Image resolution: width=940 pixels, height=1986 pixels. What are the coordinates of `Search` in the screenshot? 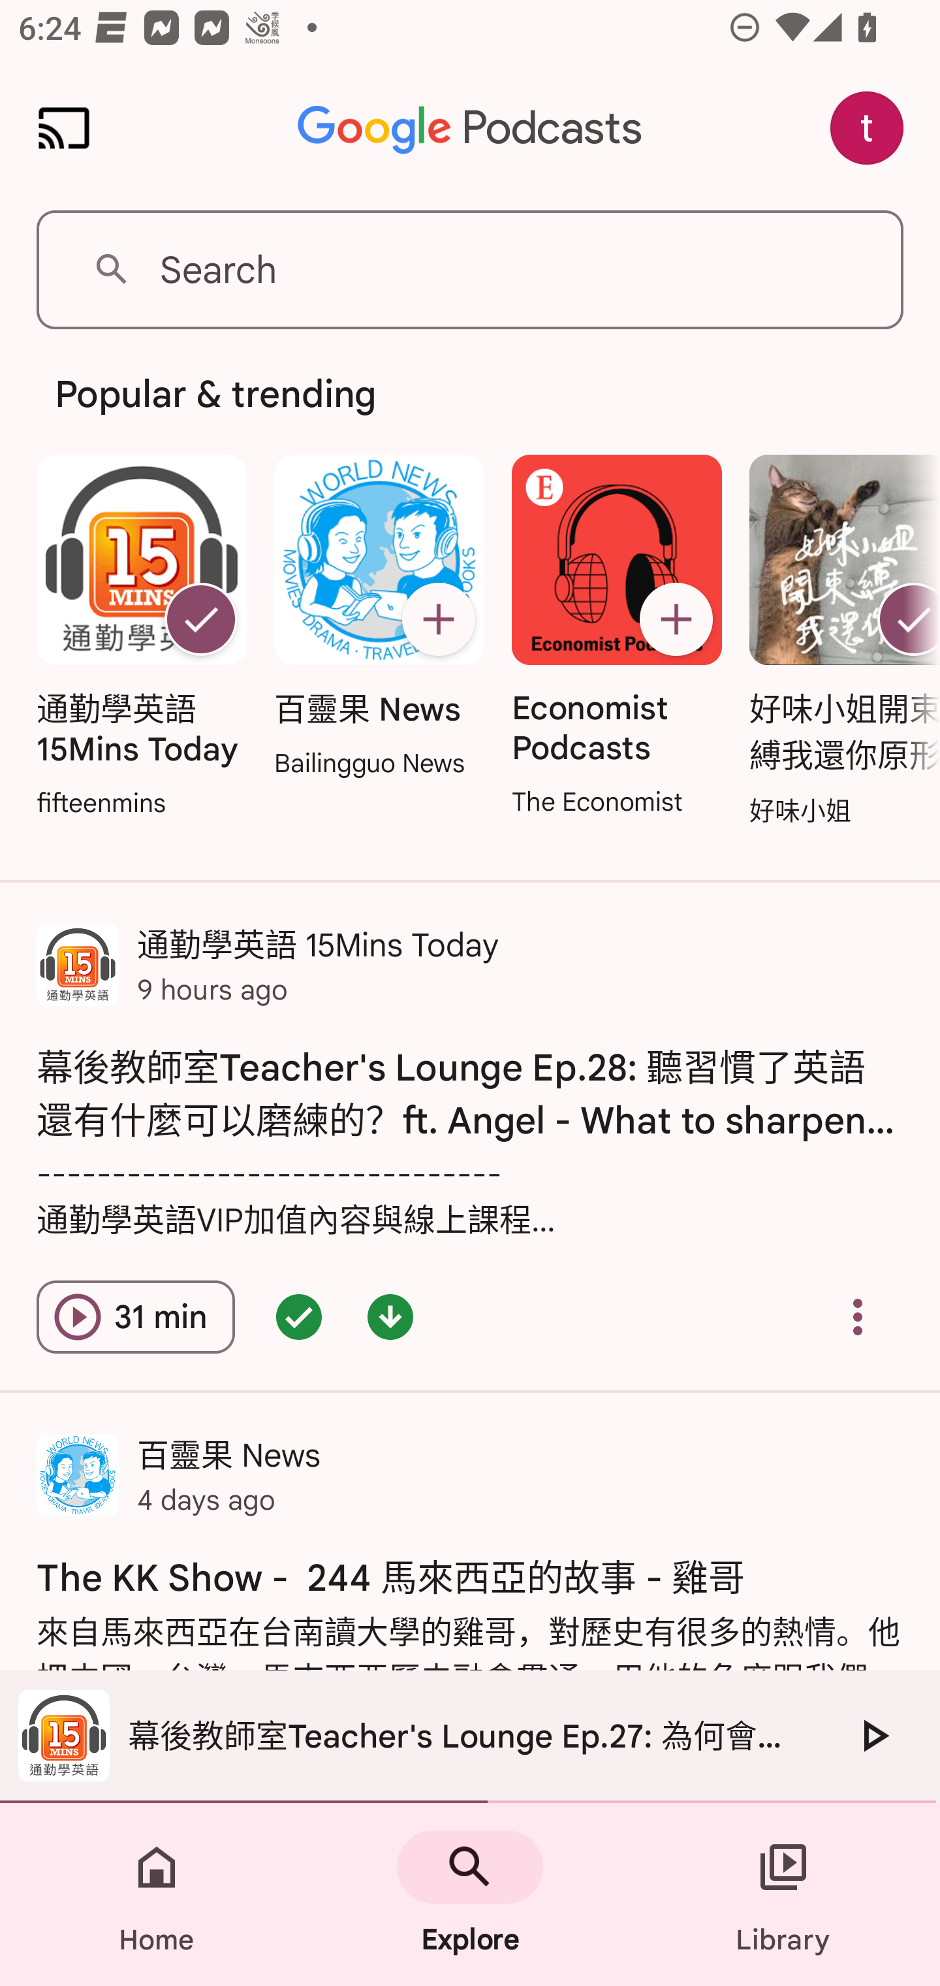 It's located at (470, 269).